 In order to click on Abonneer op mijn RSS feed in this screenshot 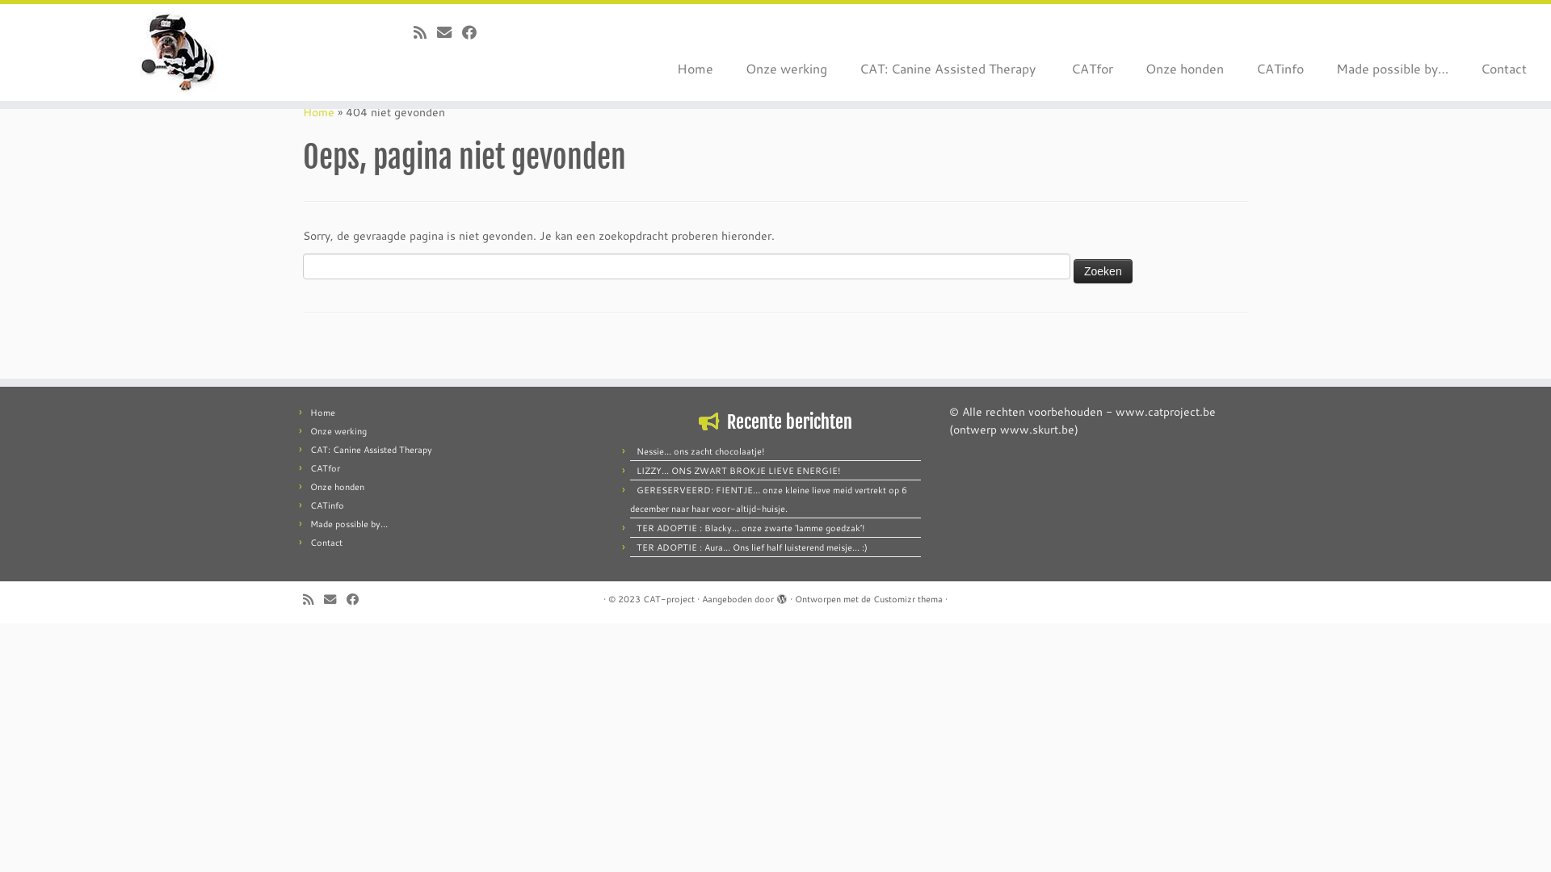, I will do `click(425, 32)`.